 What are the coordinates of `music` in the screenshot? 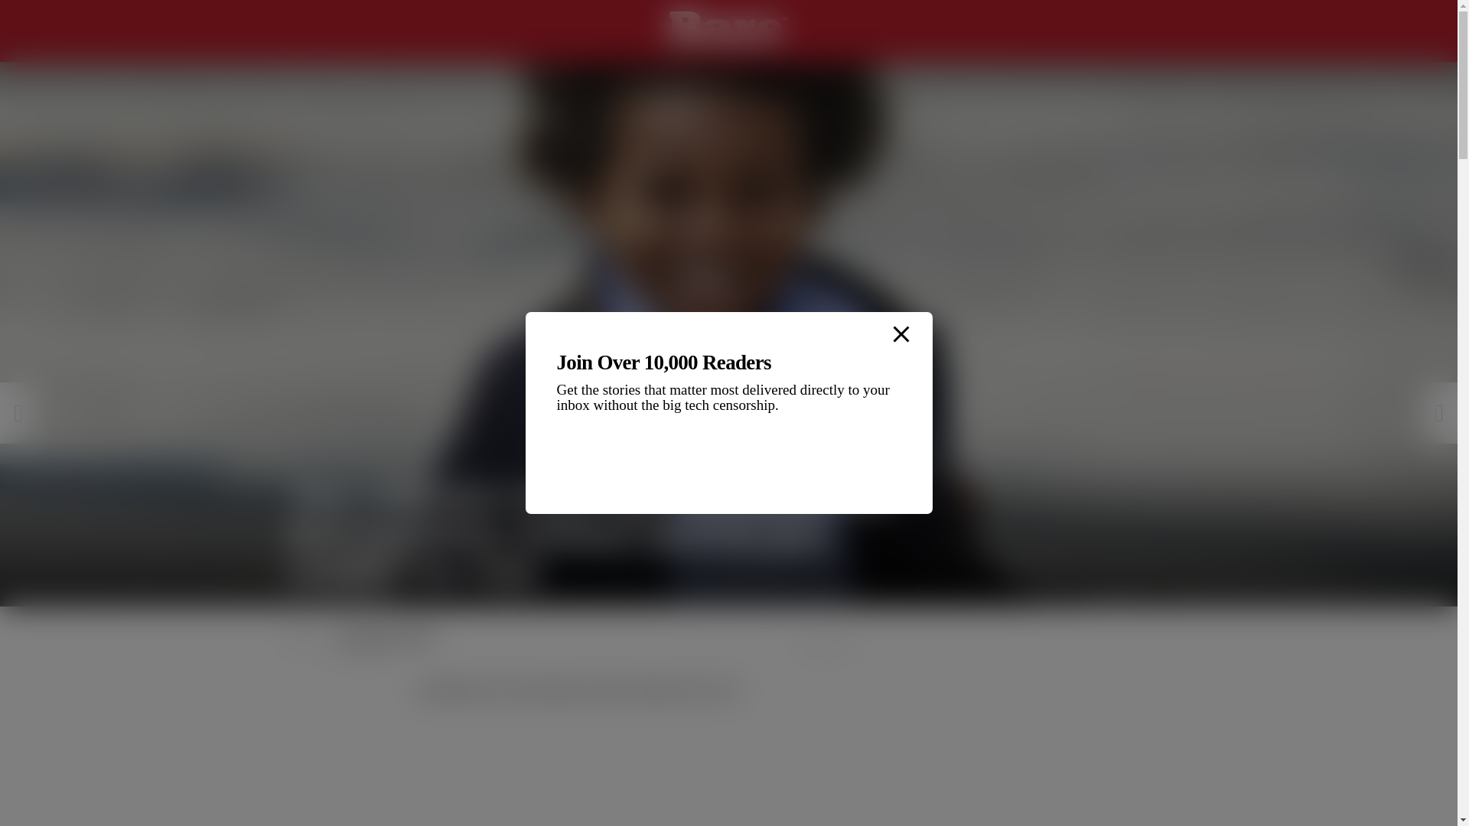 It's located at (698, 690).